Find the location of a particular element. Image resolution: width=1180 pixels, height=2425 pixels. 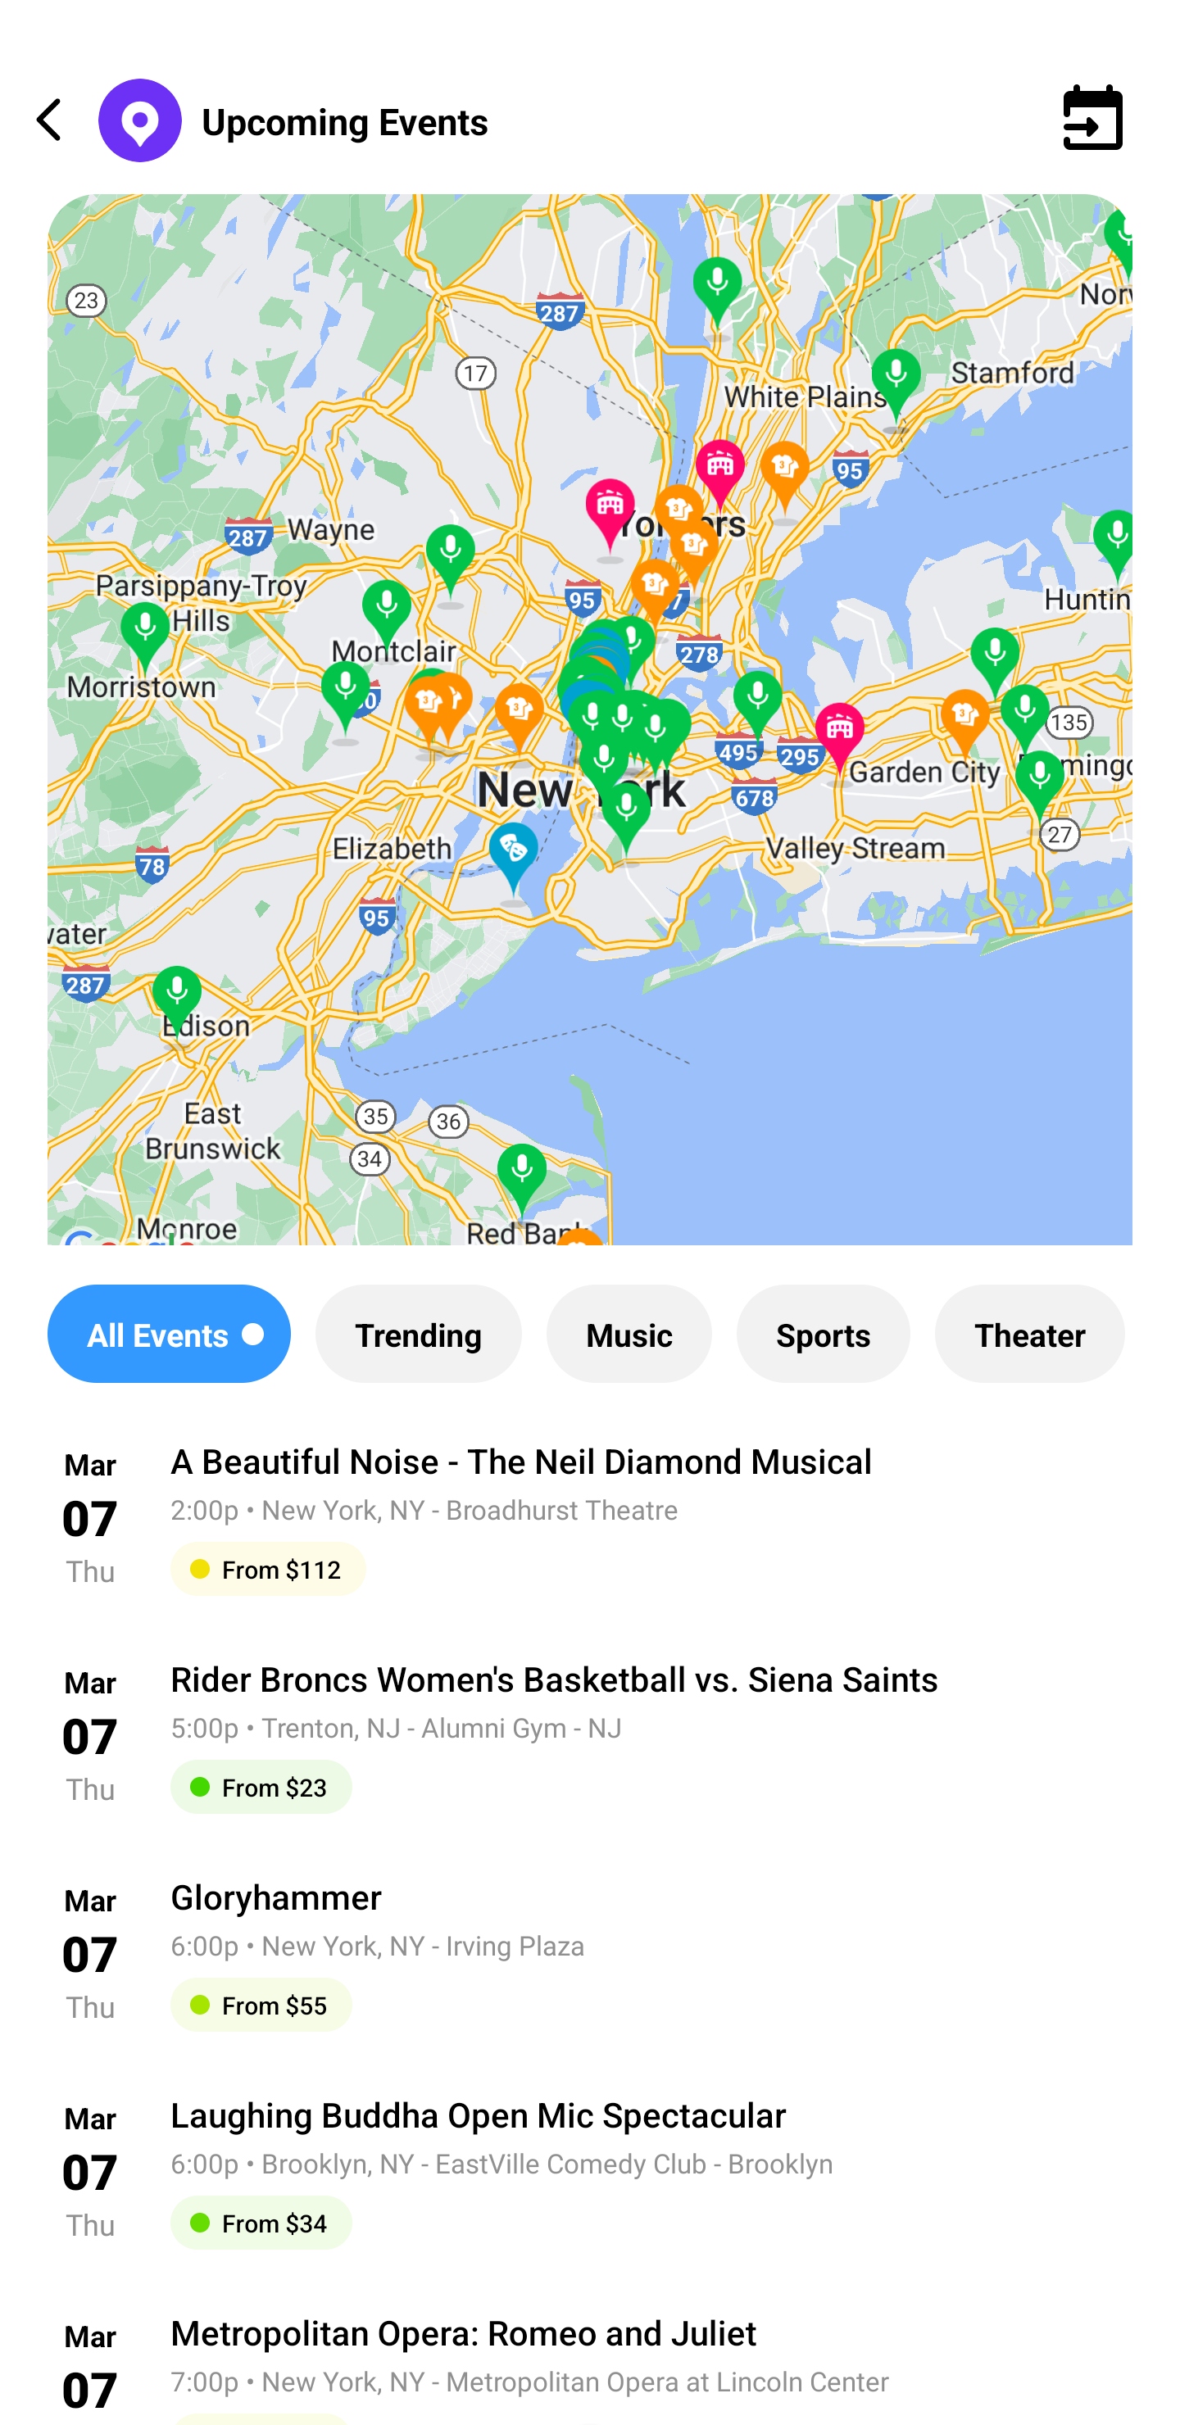

Trending is located at coordinates (418, 1334).